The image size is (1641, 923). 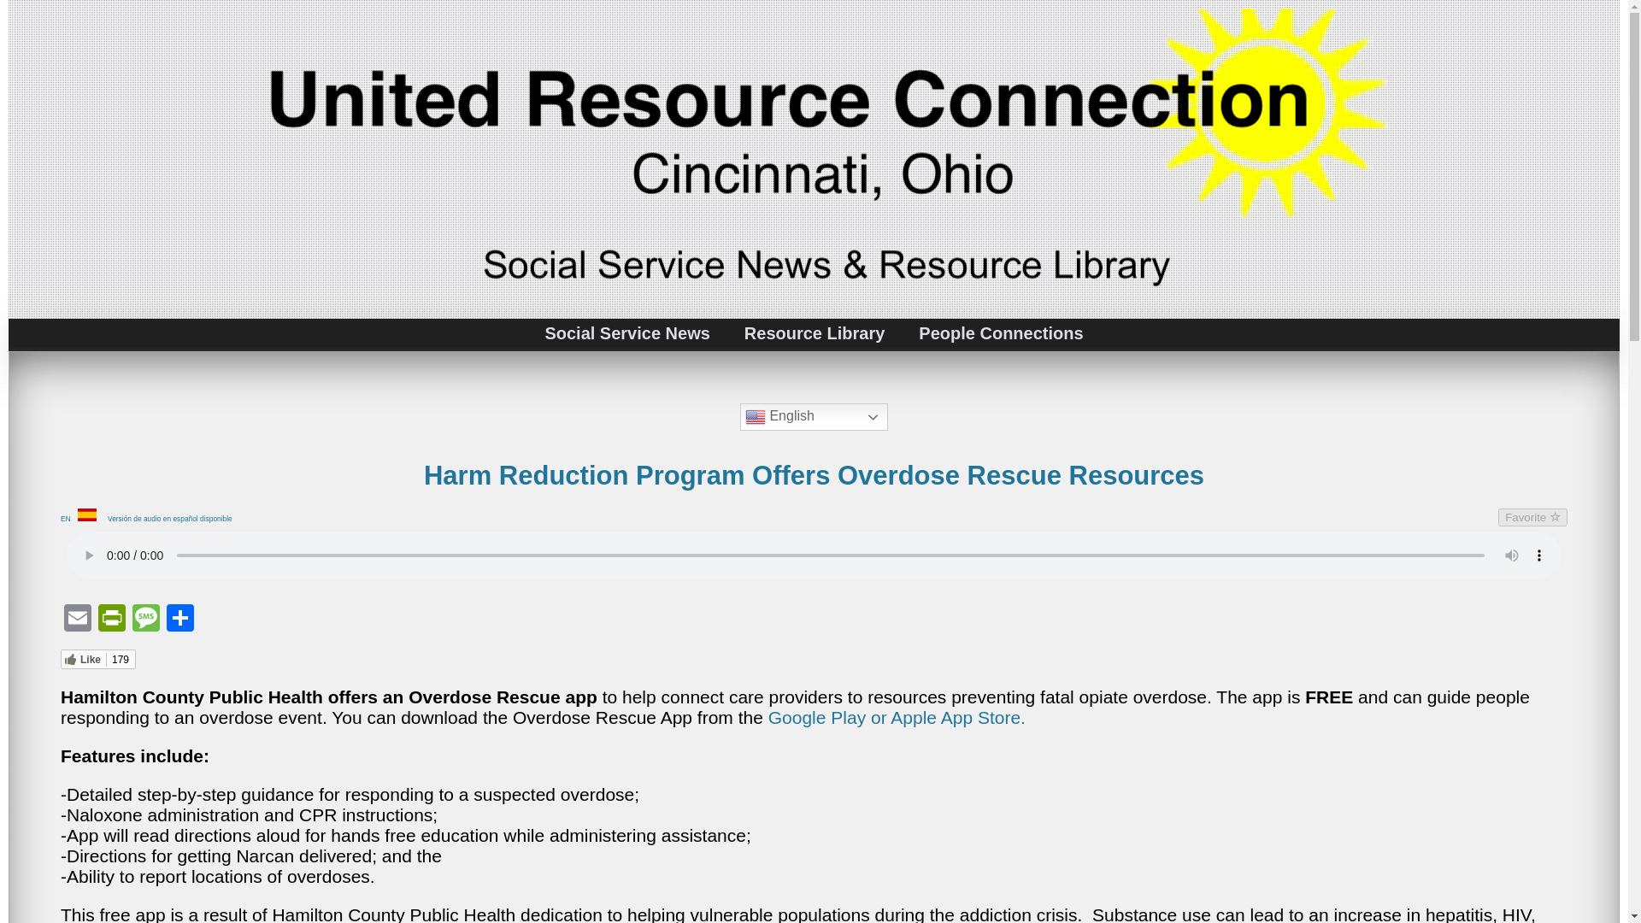 What do you see at coordinates (814, 475) in the screenshot?
I see `Harm Reduction Program Offers Overdose Rescue Resources` at bounding box center [814, 475].